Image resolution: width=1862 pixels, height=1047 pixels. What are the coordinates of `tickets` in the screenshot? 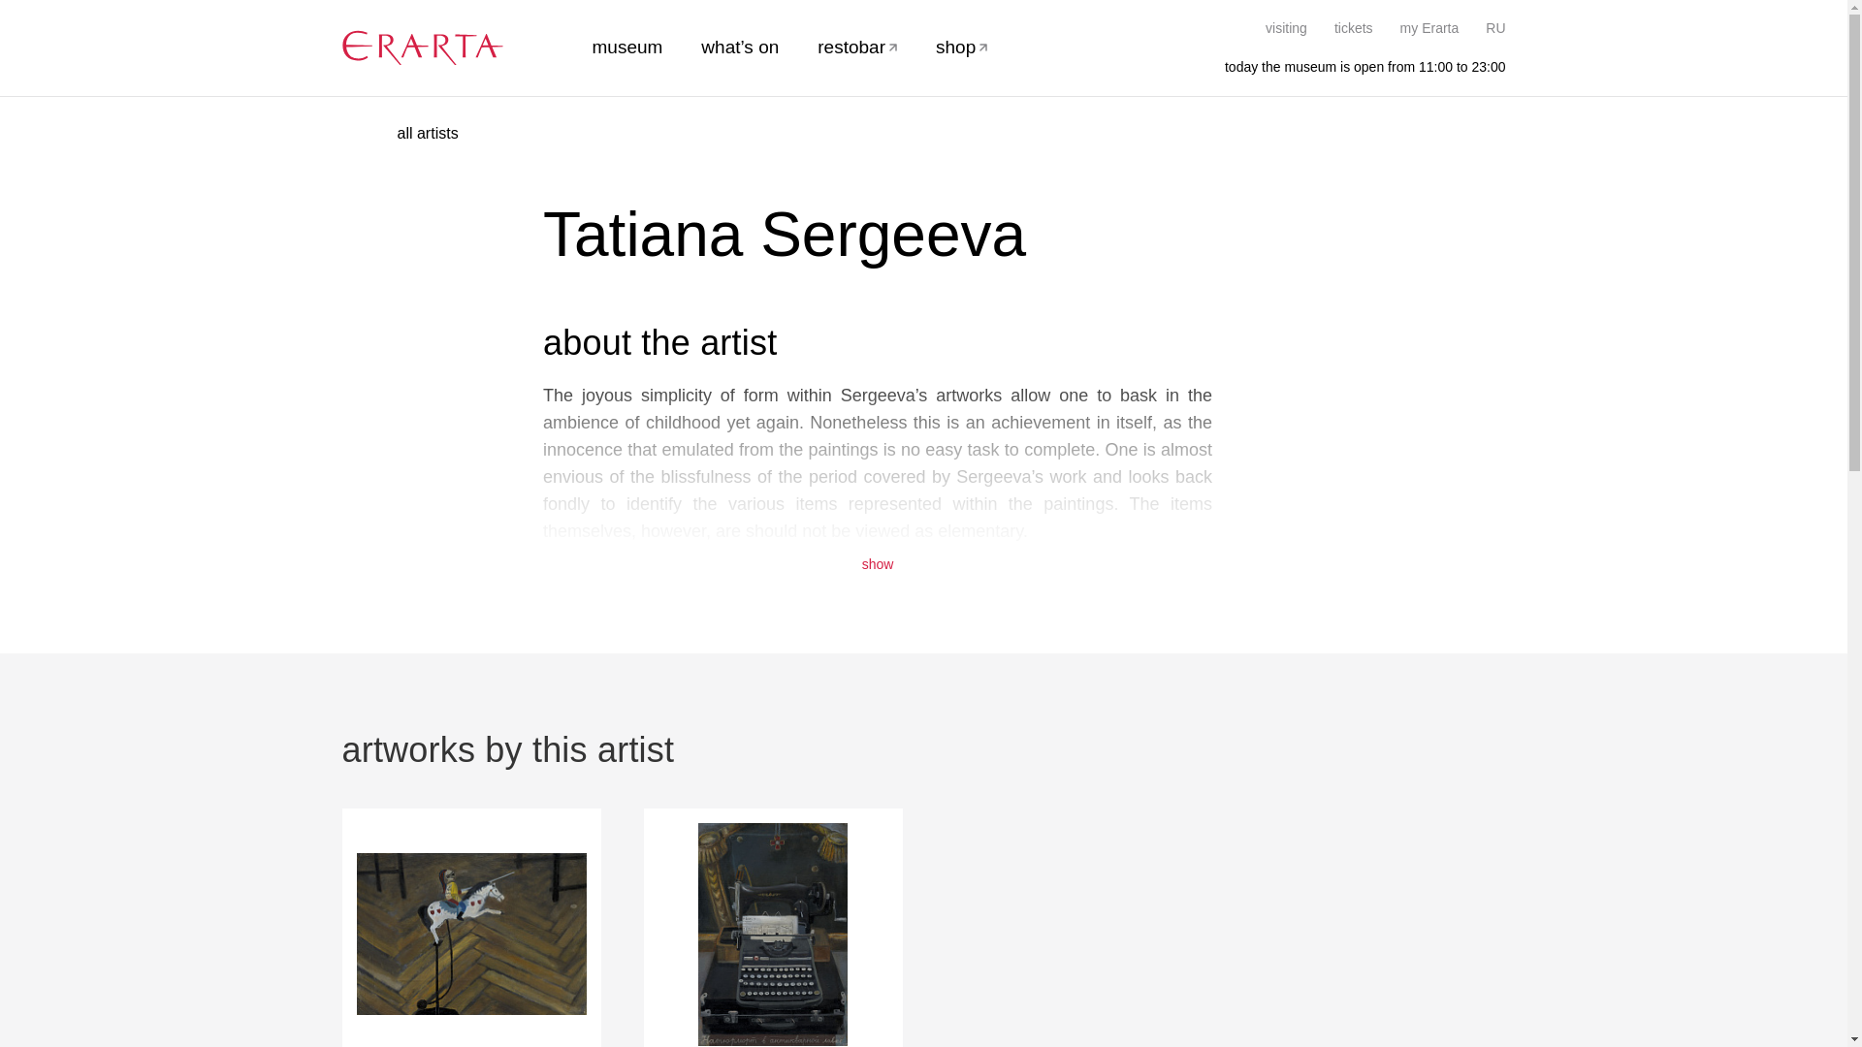 It's located at (1354, 27).